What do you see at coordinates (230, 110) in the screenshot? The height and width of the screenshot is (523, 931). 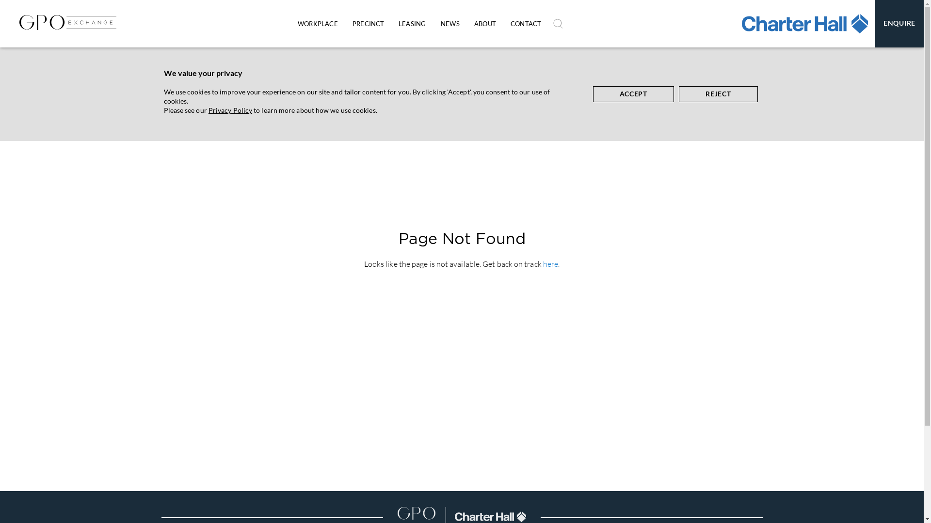 I see `Privacy Policy` at bounding box center [230, 110].